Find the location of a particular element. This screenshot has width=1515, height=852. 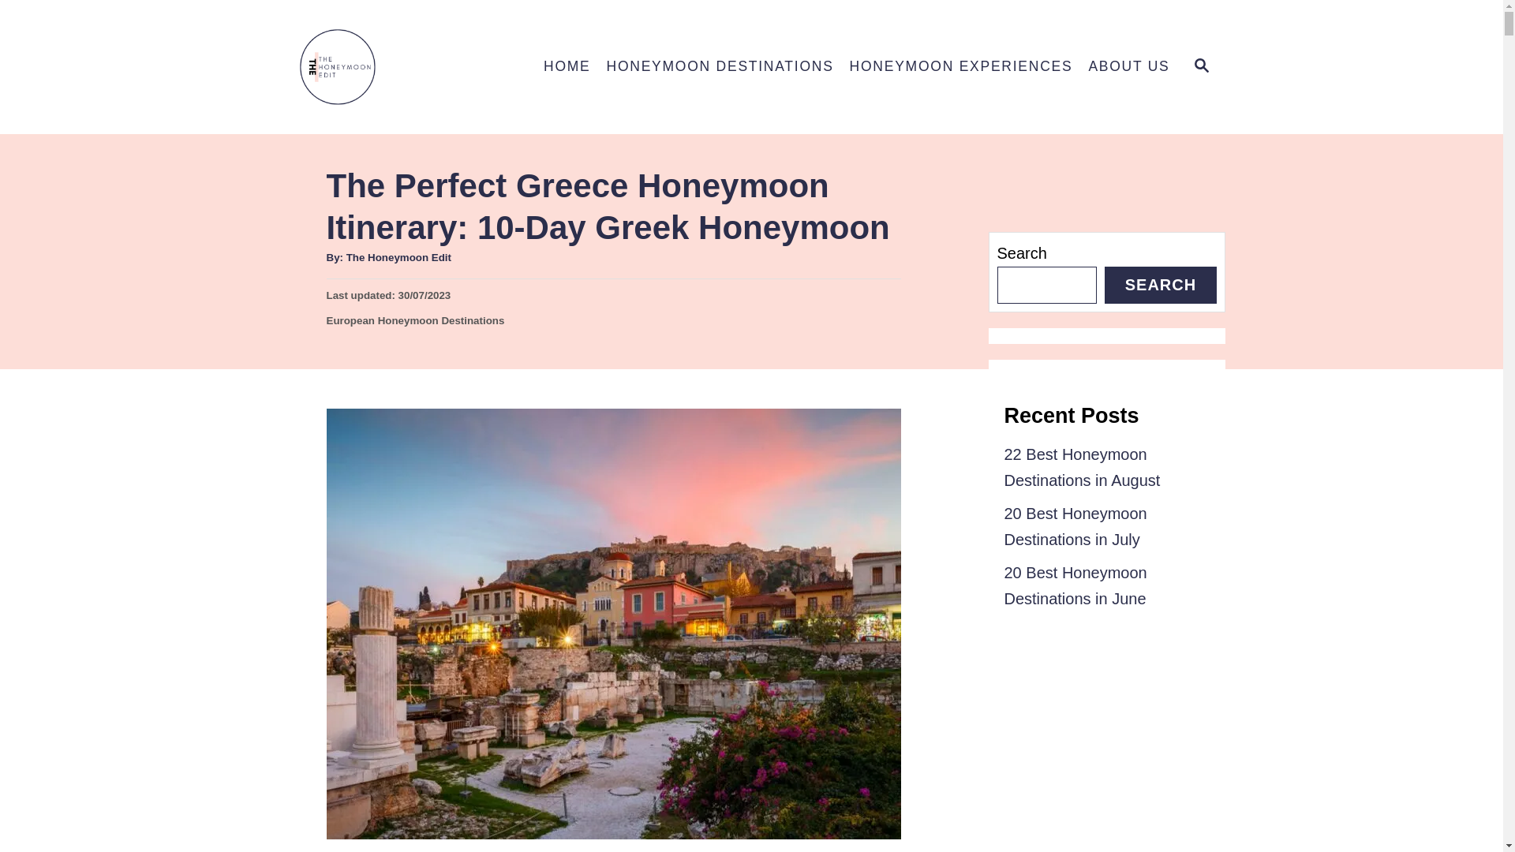

The Honeymoon Edit is located at coordinates (401, 66).